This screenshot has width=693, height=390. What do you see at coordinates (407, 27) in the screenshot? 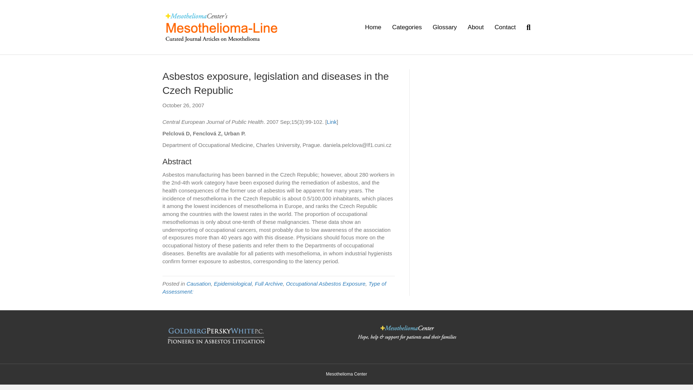
I see `Categories` at bounding box center [407, 27].